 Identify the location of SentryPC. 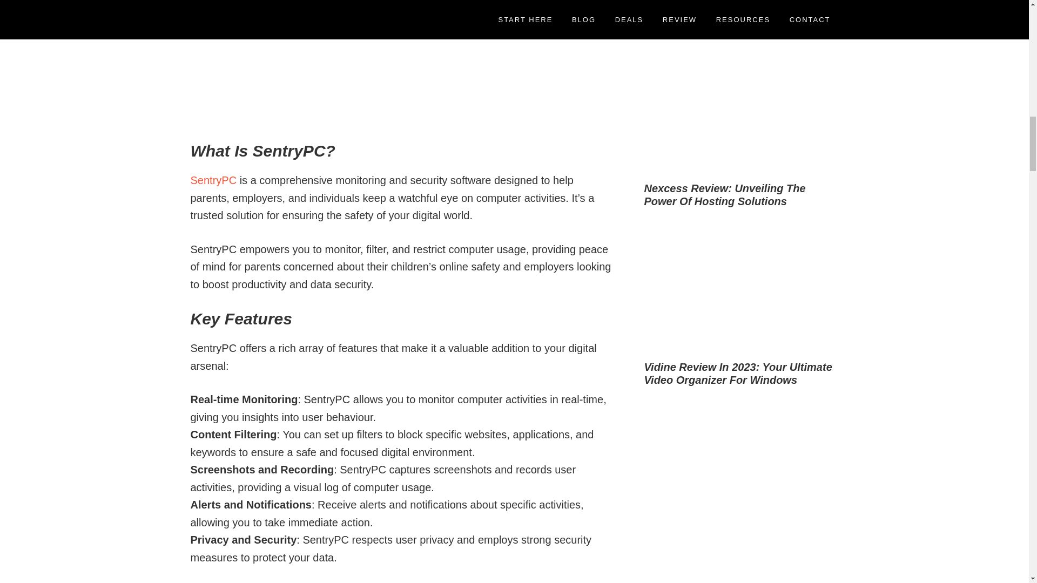
(214, 180).